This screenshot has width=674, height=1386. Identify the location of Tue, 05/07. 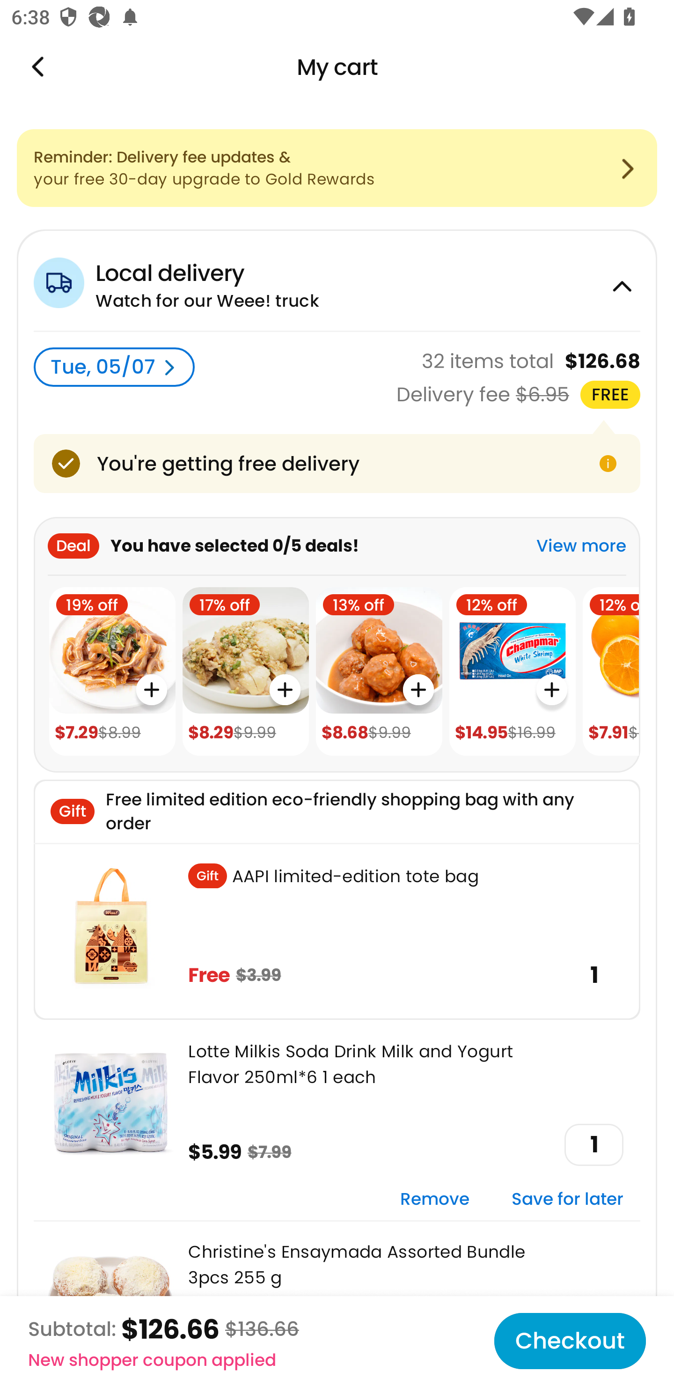
(114, 367).